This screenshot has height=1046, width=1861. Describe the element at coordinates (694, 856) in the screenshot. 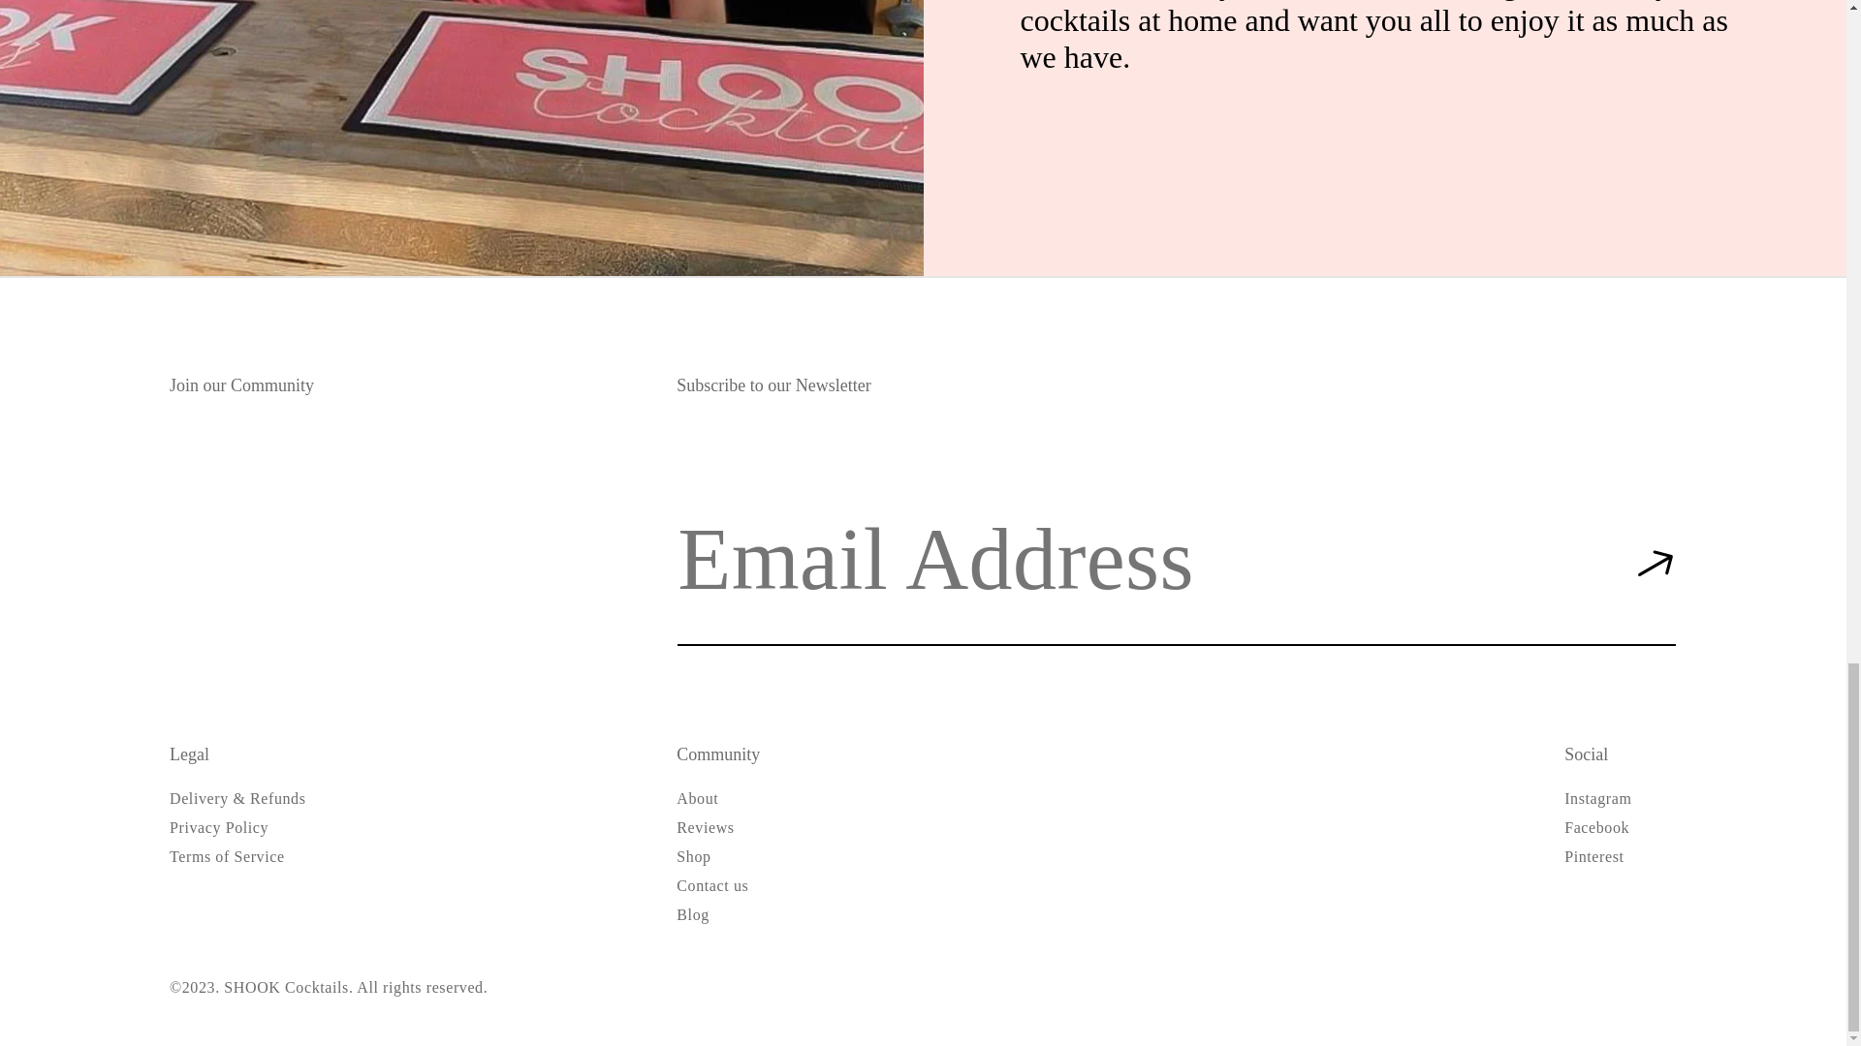

I see `Shop` at that location.